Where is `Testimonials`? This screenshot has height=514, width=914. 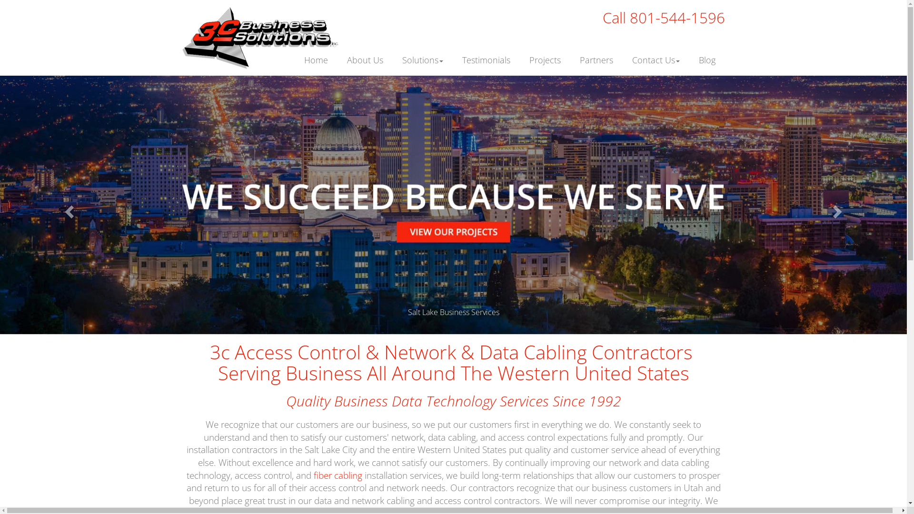 Testimonials is located at coordinates (486, 52).